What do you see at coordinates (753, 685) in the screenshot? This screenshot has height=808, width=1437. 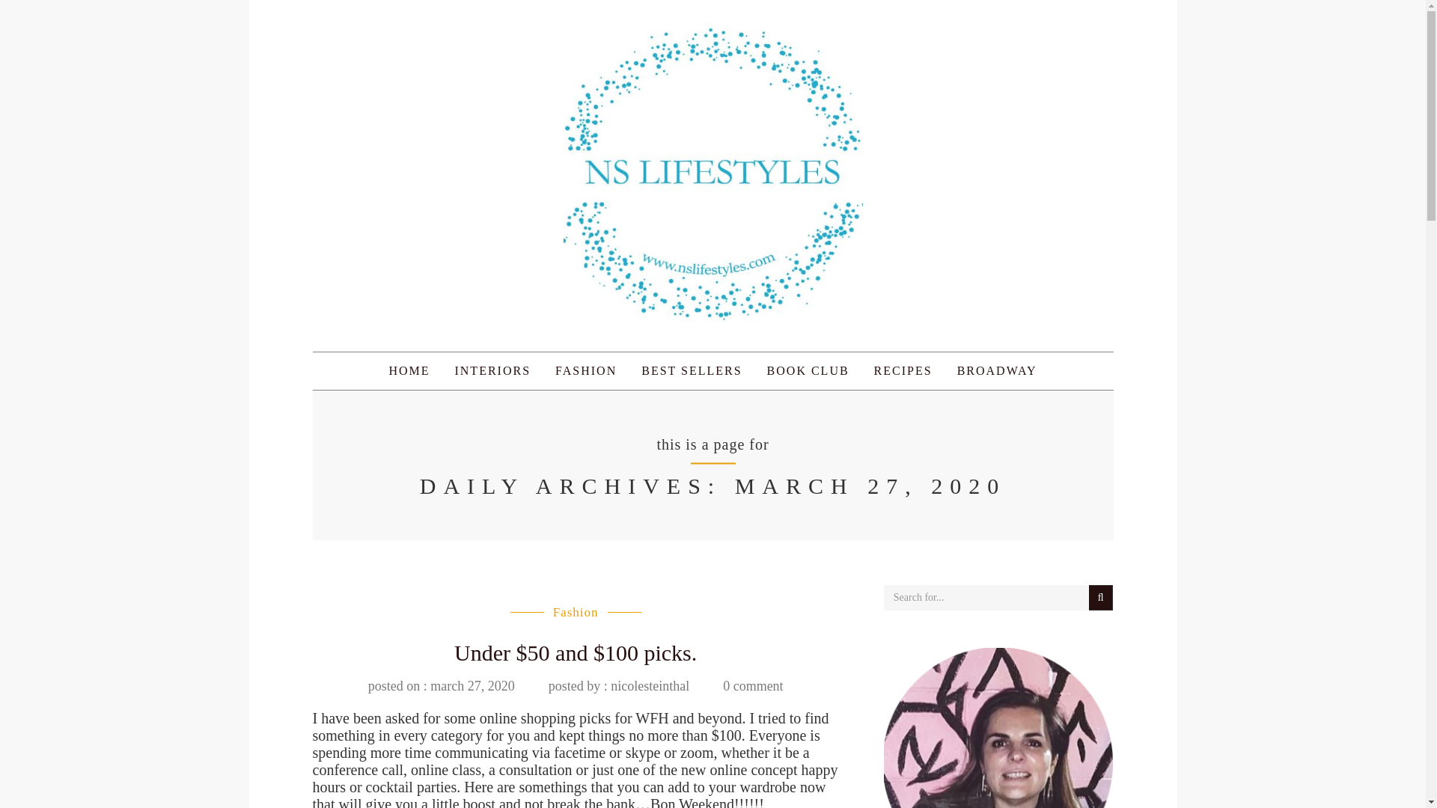 I see `0 comment` at bounding box center [753, 685].